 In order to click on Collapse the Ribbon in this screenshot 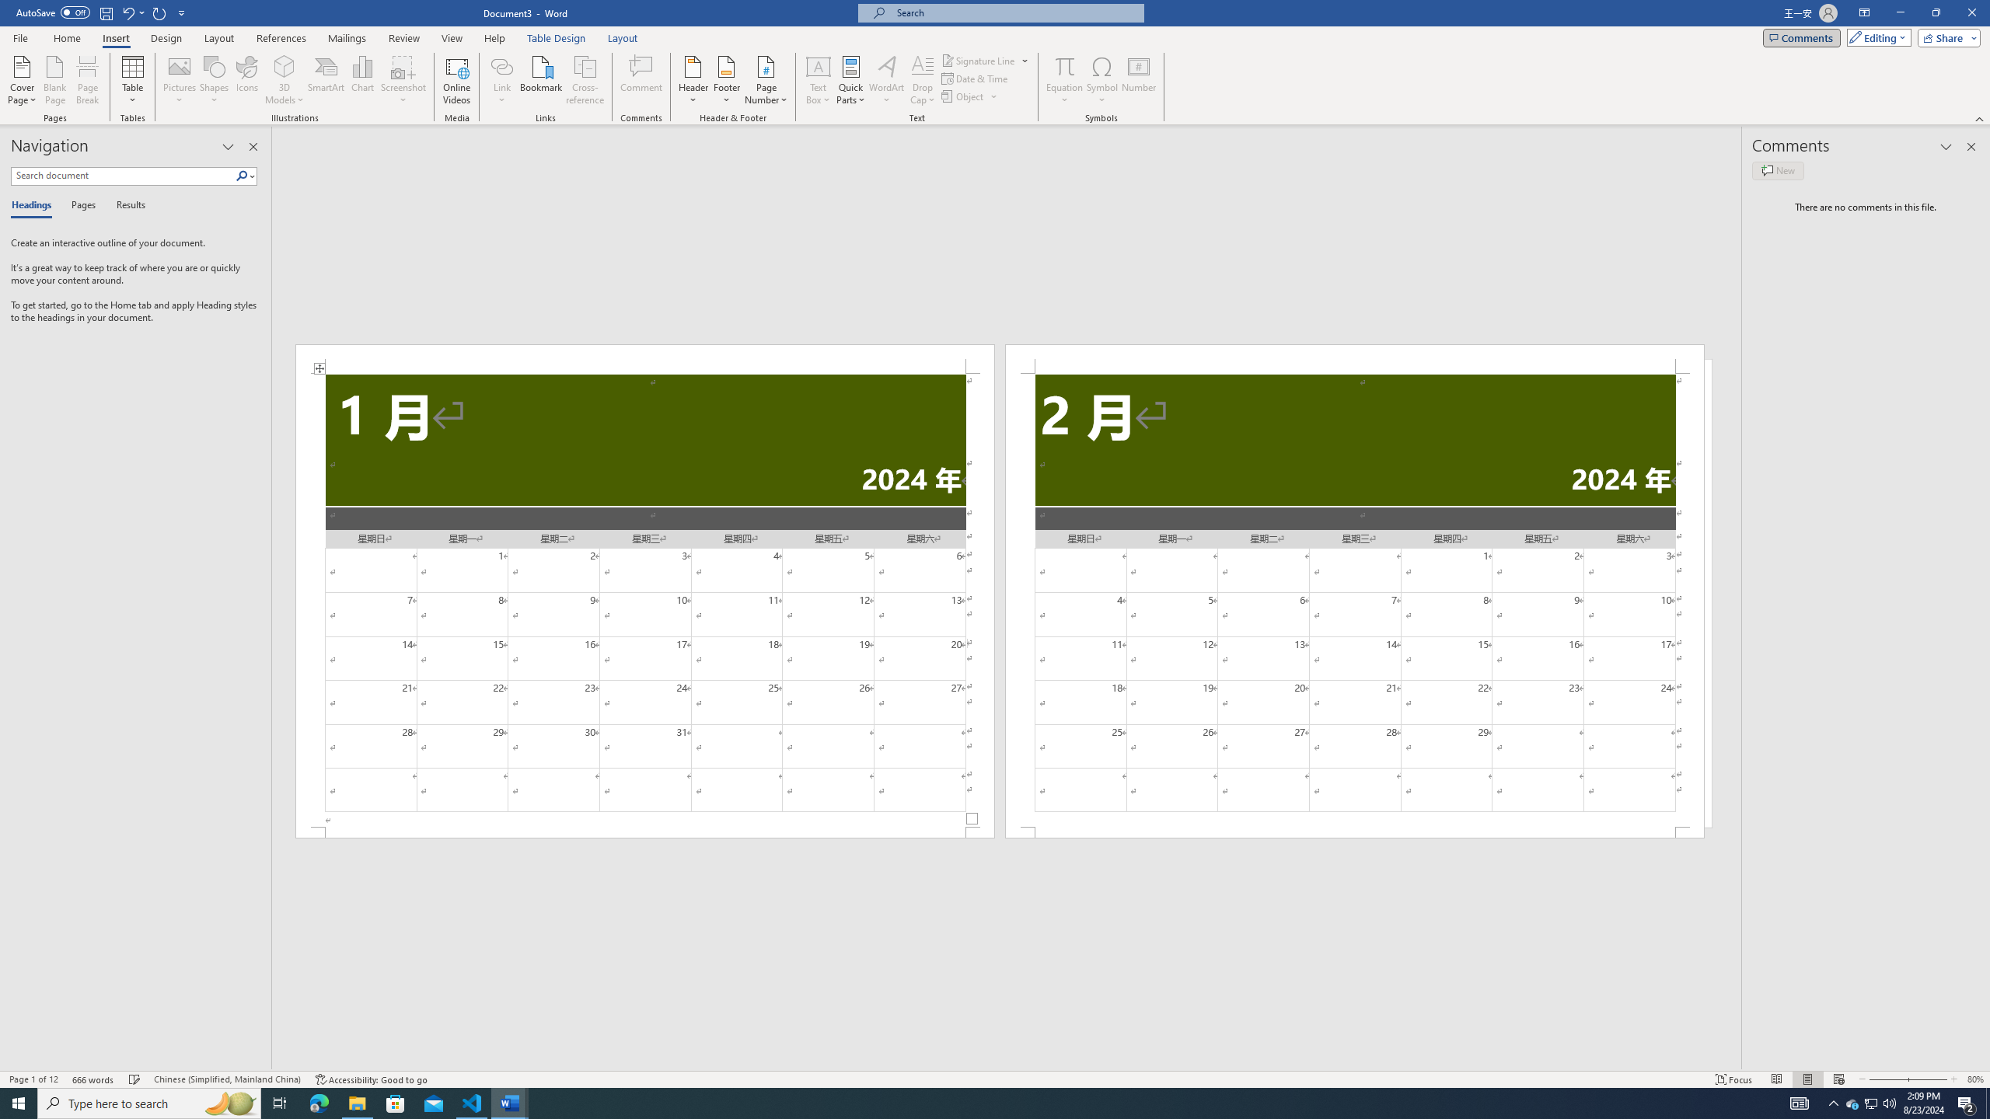, I will do `click(1980, 118)`.